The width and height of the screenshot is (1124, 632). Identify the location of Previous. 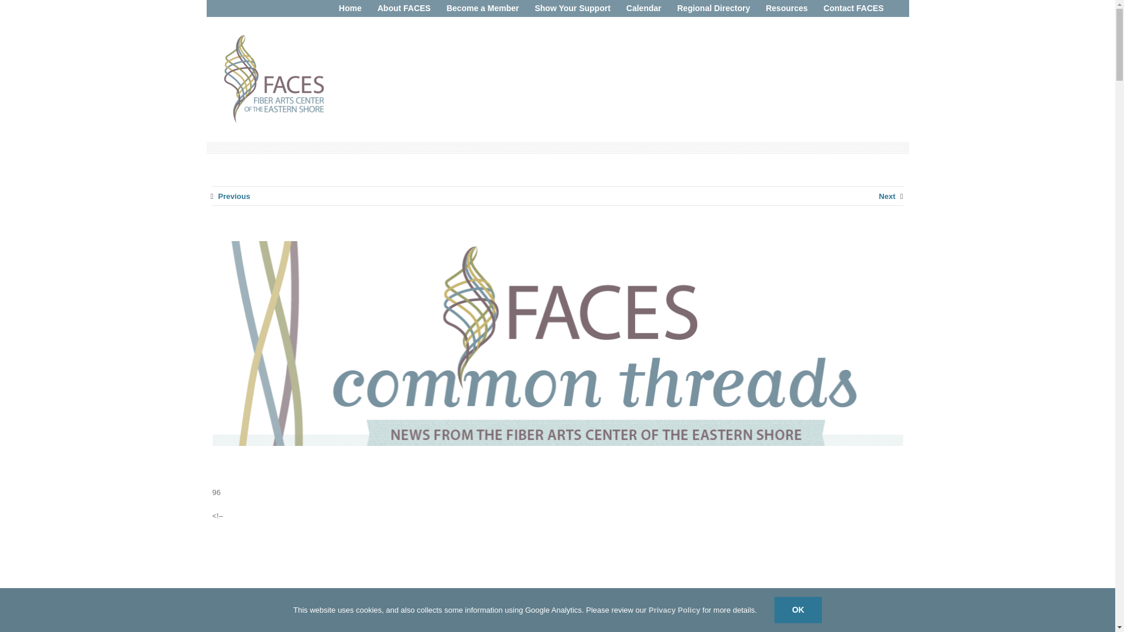
(234, 197).